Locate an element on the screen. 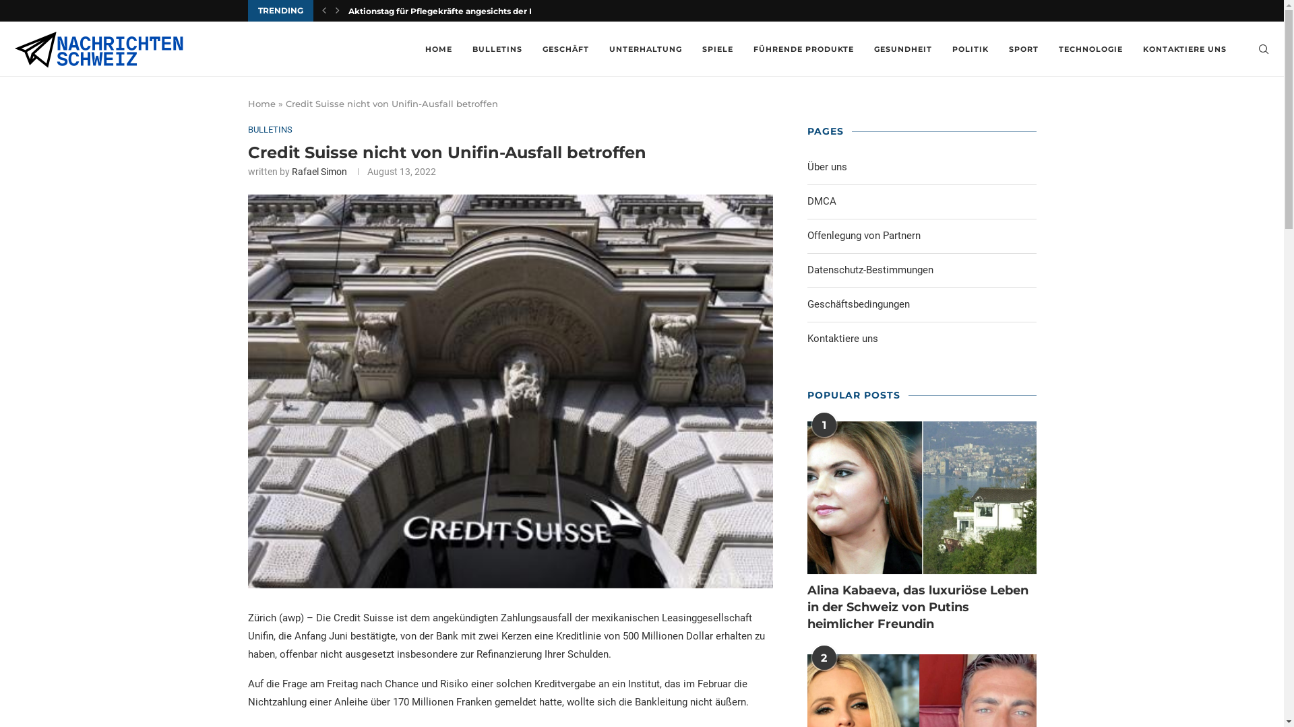 This screenshot has height=727, width=1294. Datenschutz-Bestimmungen is located at coordinates (871, 270).